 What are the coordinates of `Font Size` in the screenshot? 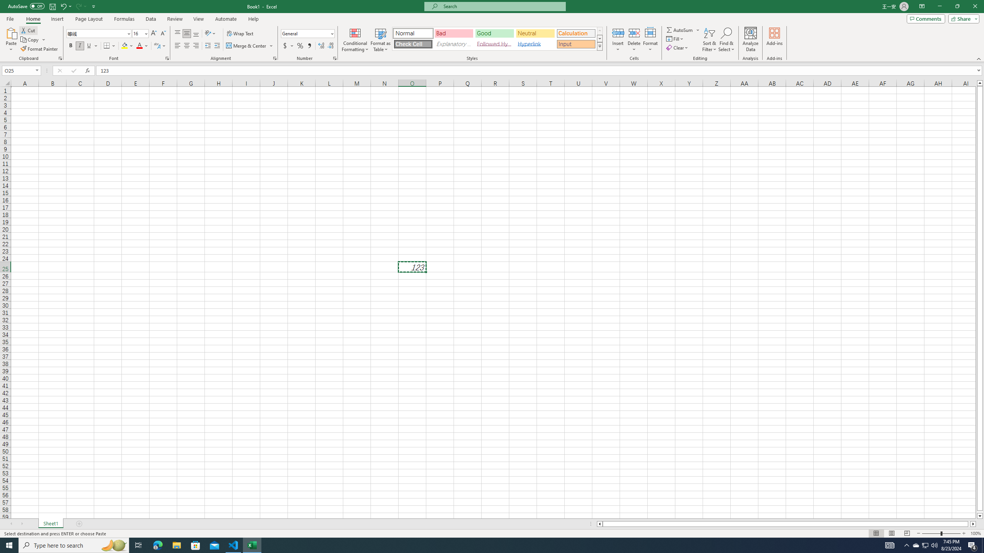 It's located at (138, 33).